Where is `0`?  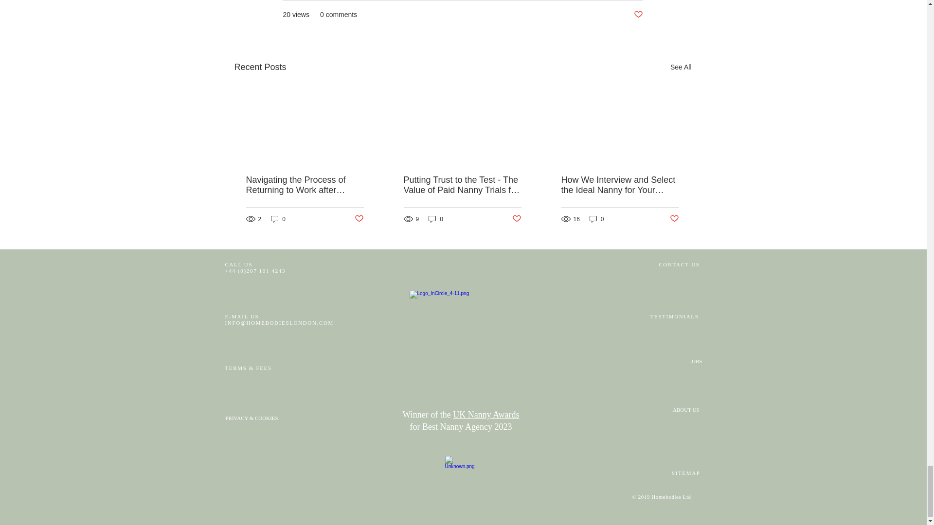
0 is located at coordinates (278, 219).